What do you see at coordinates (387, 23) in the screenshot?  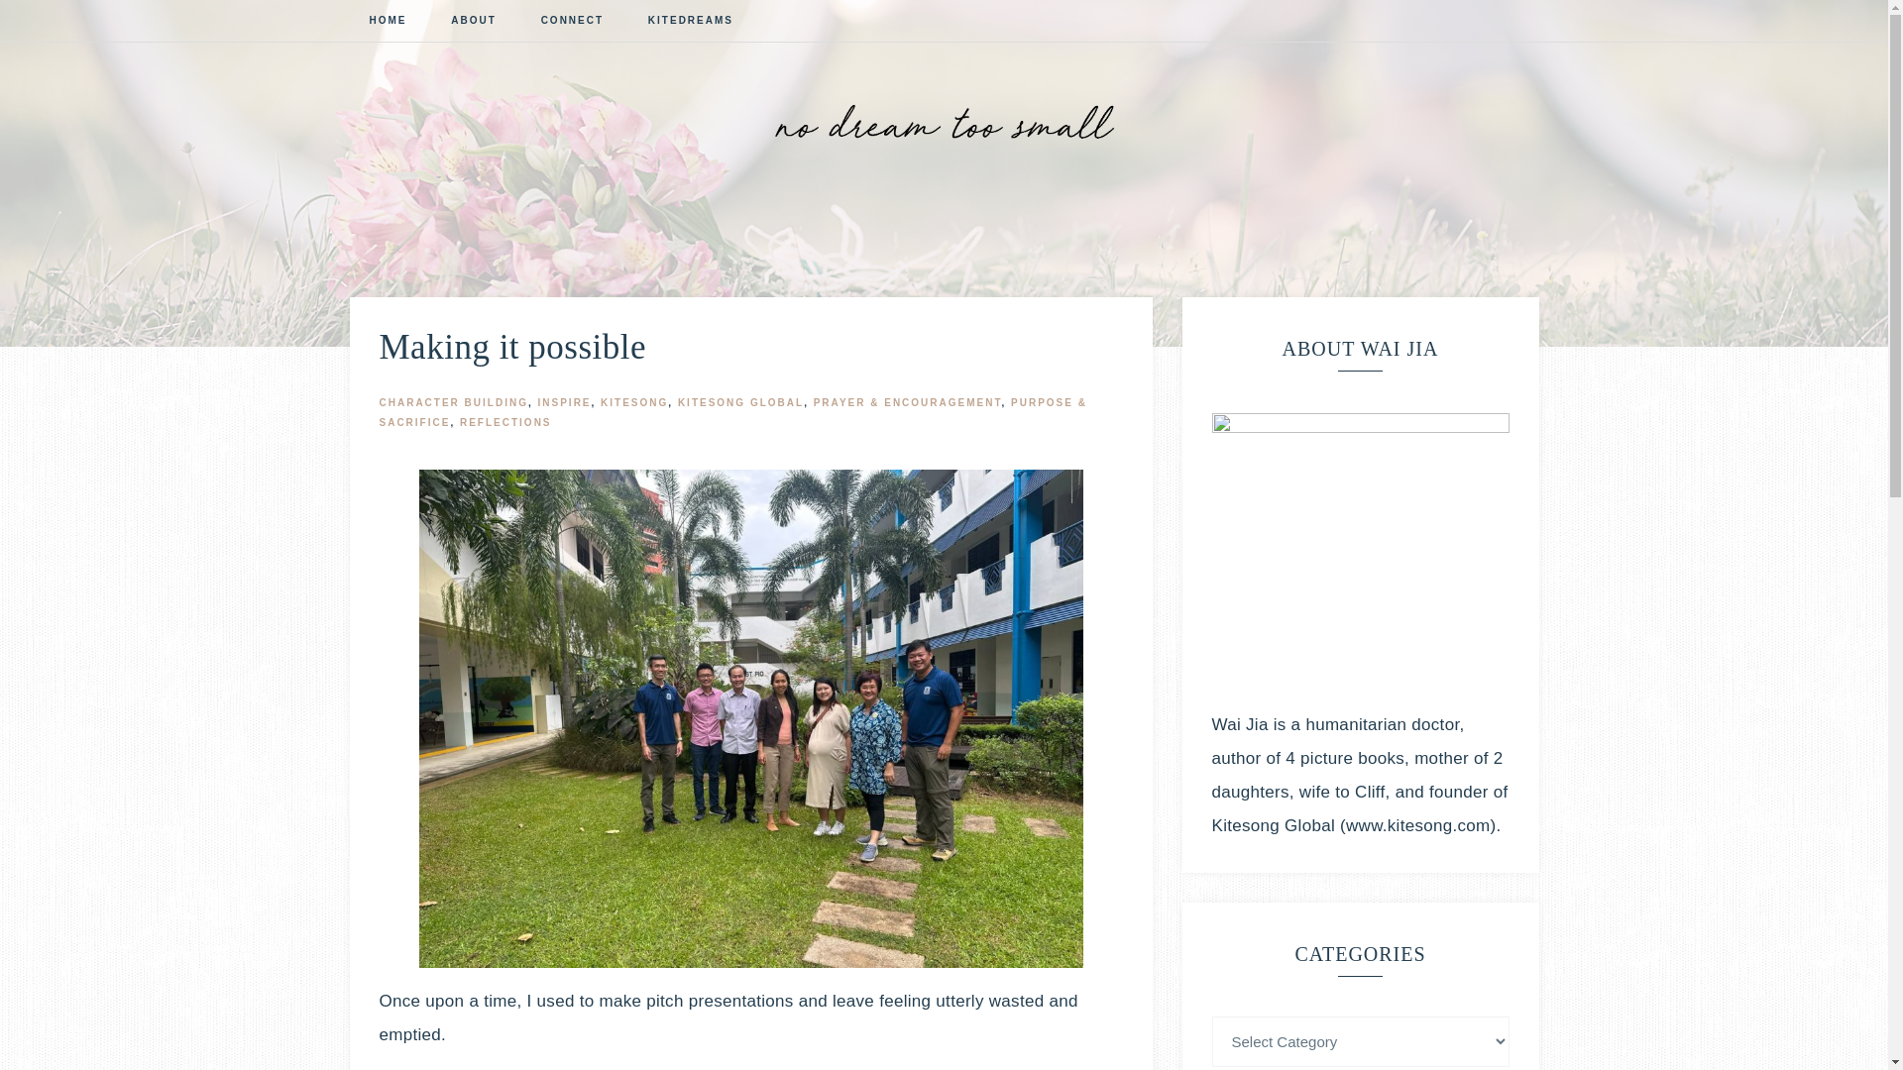 I see `HOME` at bounding box center [387, 23].